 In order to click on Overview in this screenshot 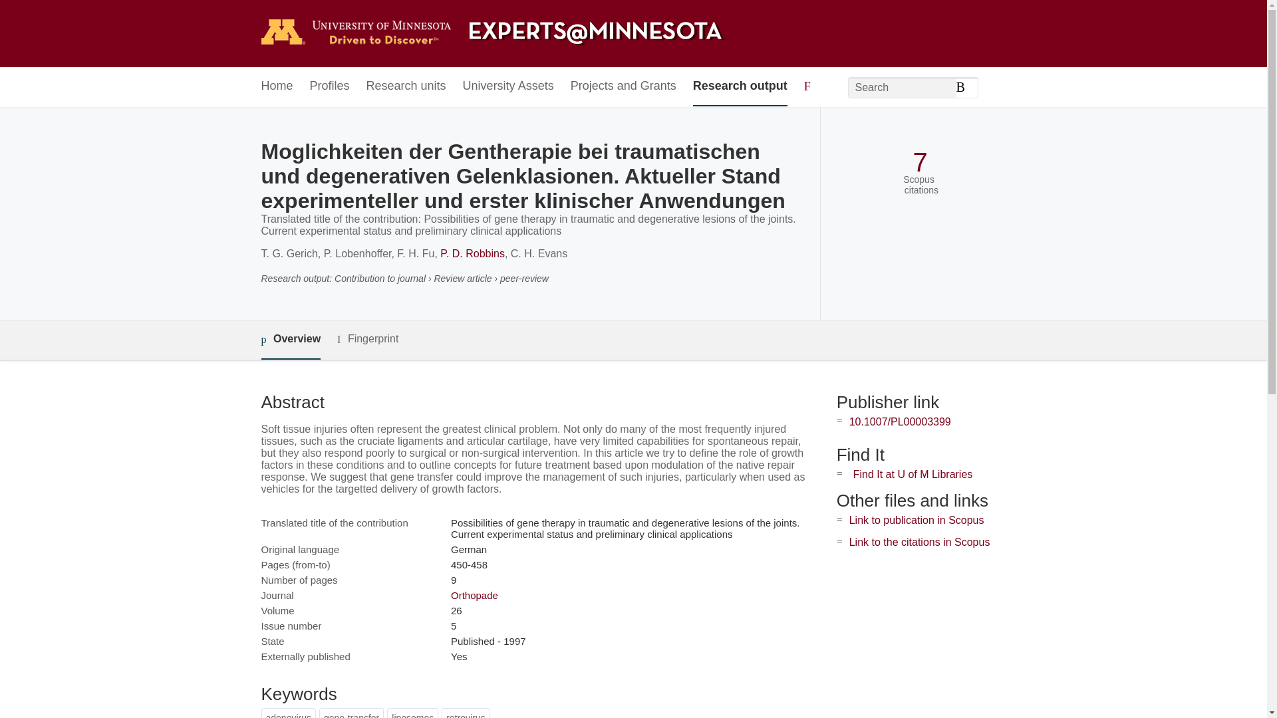, I will do `click(290, 340)`.